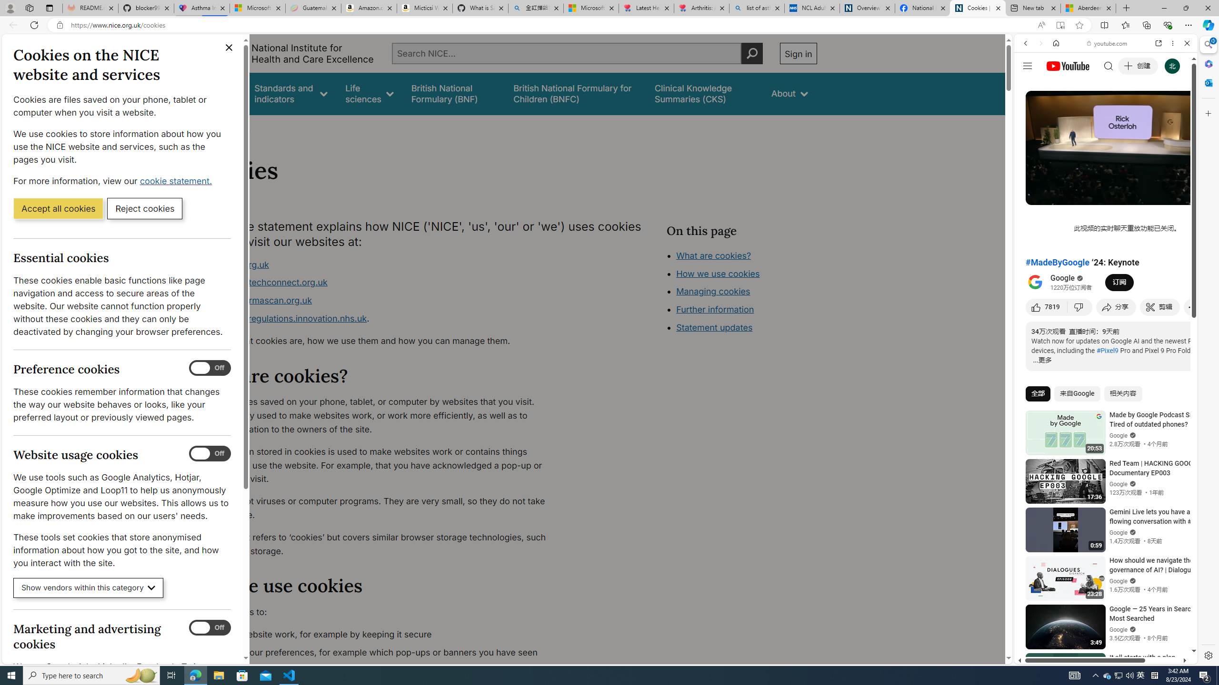 This screenshot has height=685, width=1219. I want to click on Trailer #2 [HD], so click(1106, 282).